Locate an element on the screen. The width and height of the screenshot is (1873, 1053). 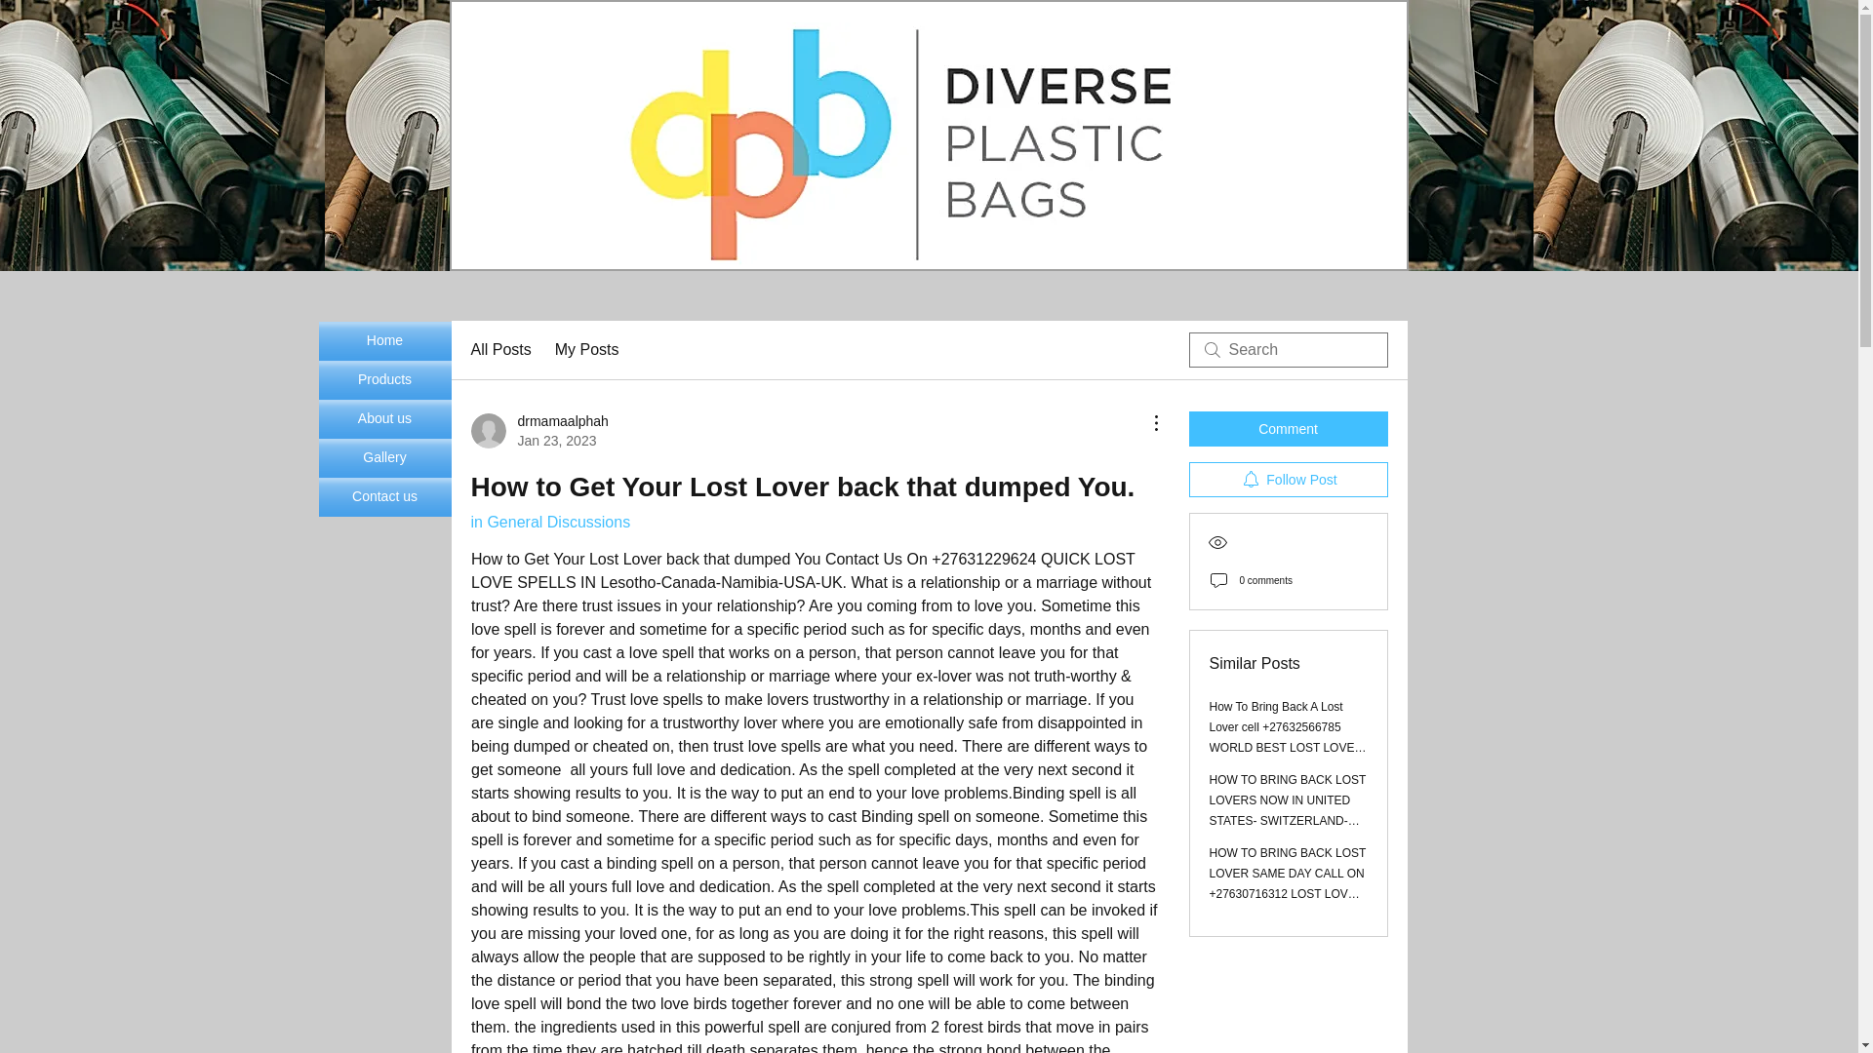
Follow Post is located at coordinates (1288, 480).